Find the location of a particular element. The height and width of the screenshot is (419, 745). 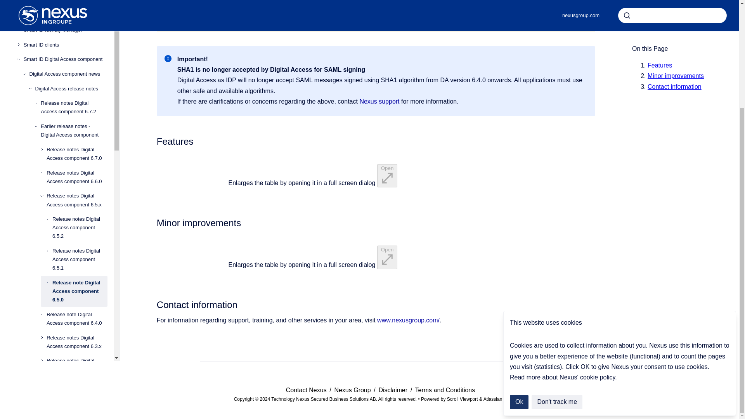

Release notes Digital Access component 6.3.x is located at coordinates (77, 260).